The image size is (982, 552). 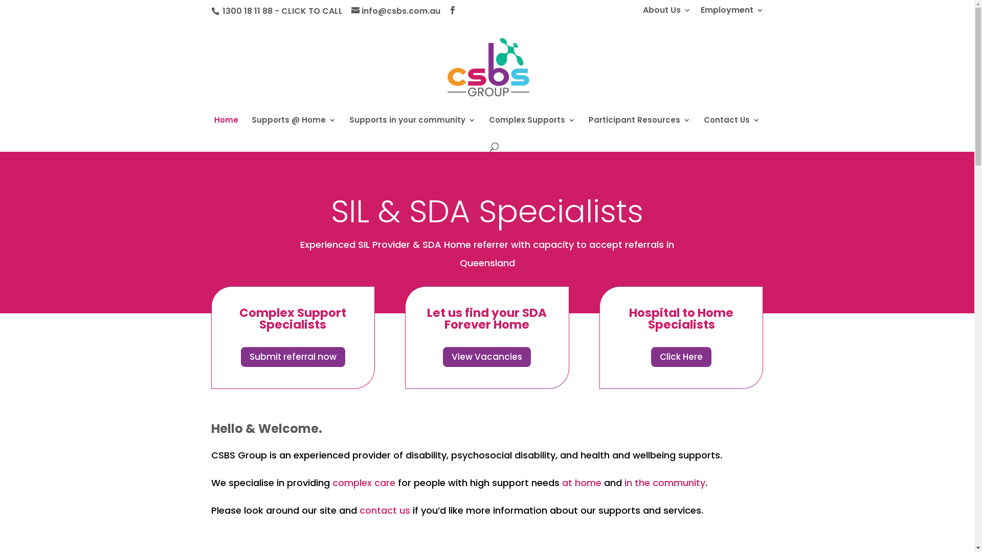 I want to click on View Vacancies, so click(x=487, y=357).